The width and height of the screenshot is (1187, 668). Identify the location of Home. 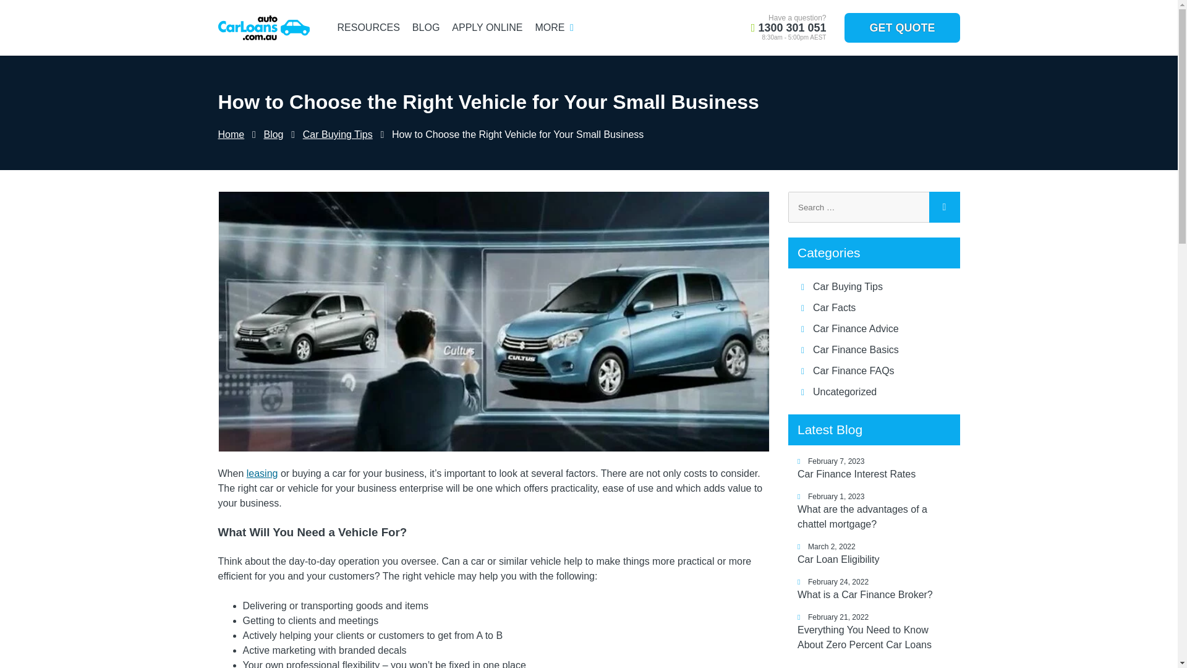
(231, 134).